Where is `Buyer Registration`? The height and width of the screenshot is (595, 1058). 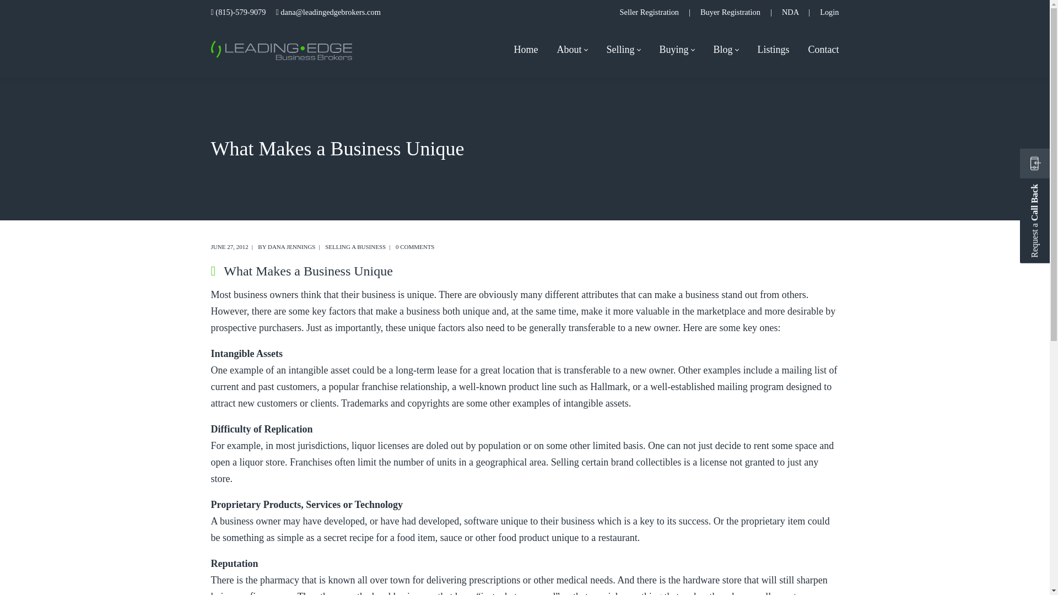 Buyer Registration is located at coordinates (731, 12).